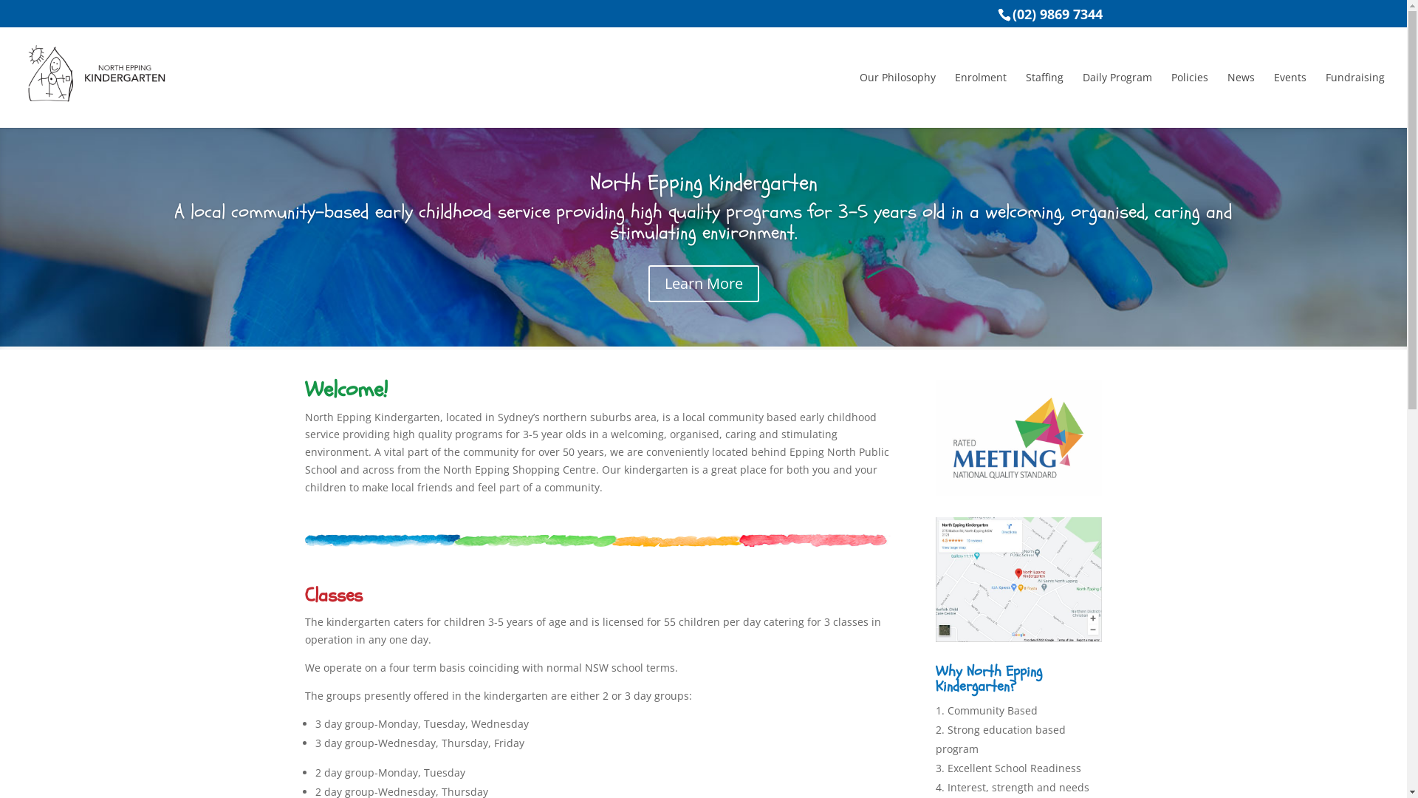 The image size is (1418, 798). Describe the element at coordinates (704, 284) in the screenshot. I see `Learn More` at that location.